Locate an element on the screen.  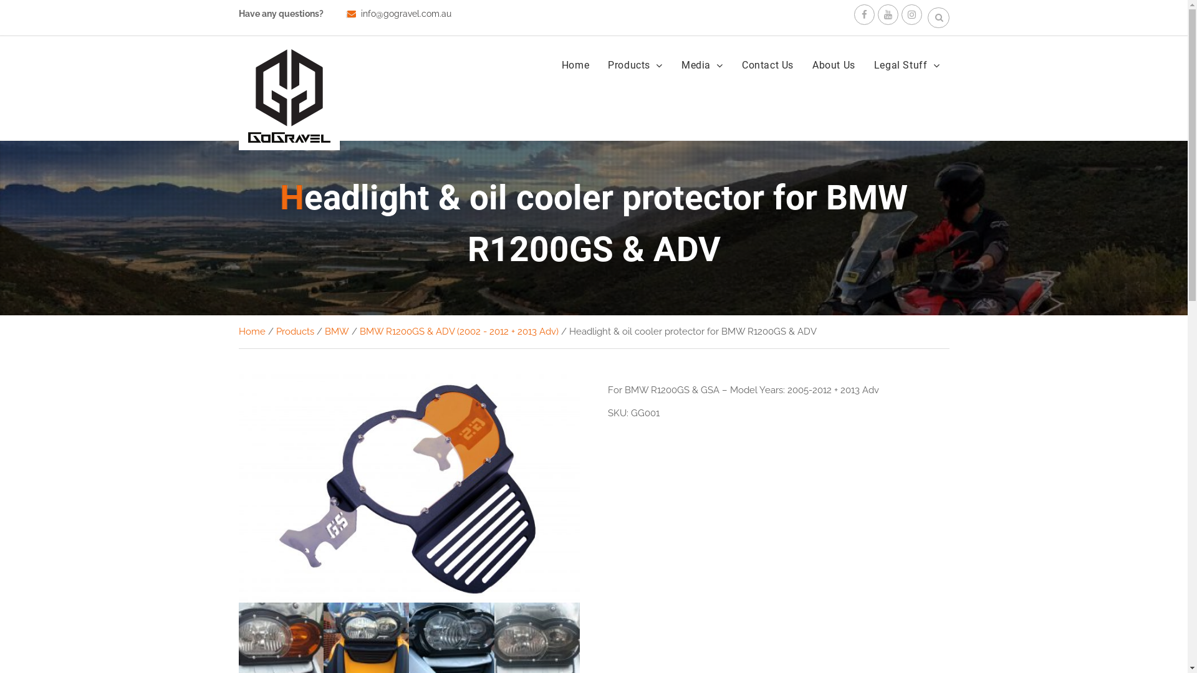
Instagram is located at coordinates (911, 15).